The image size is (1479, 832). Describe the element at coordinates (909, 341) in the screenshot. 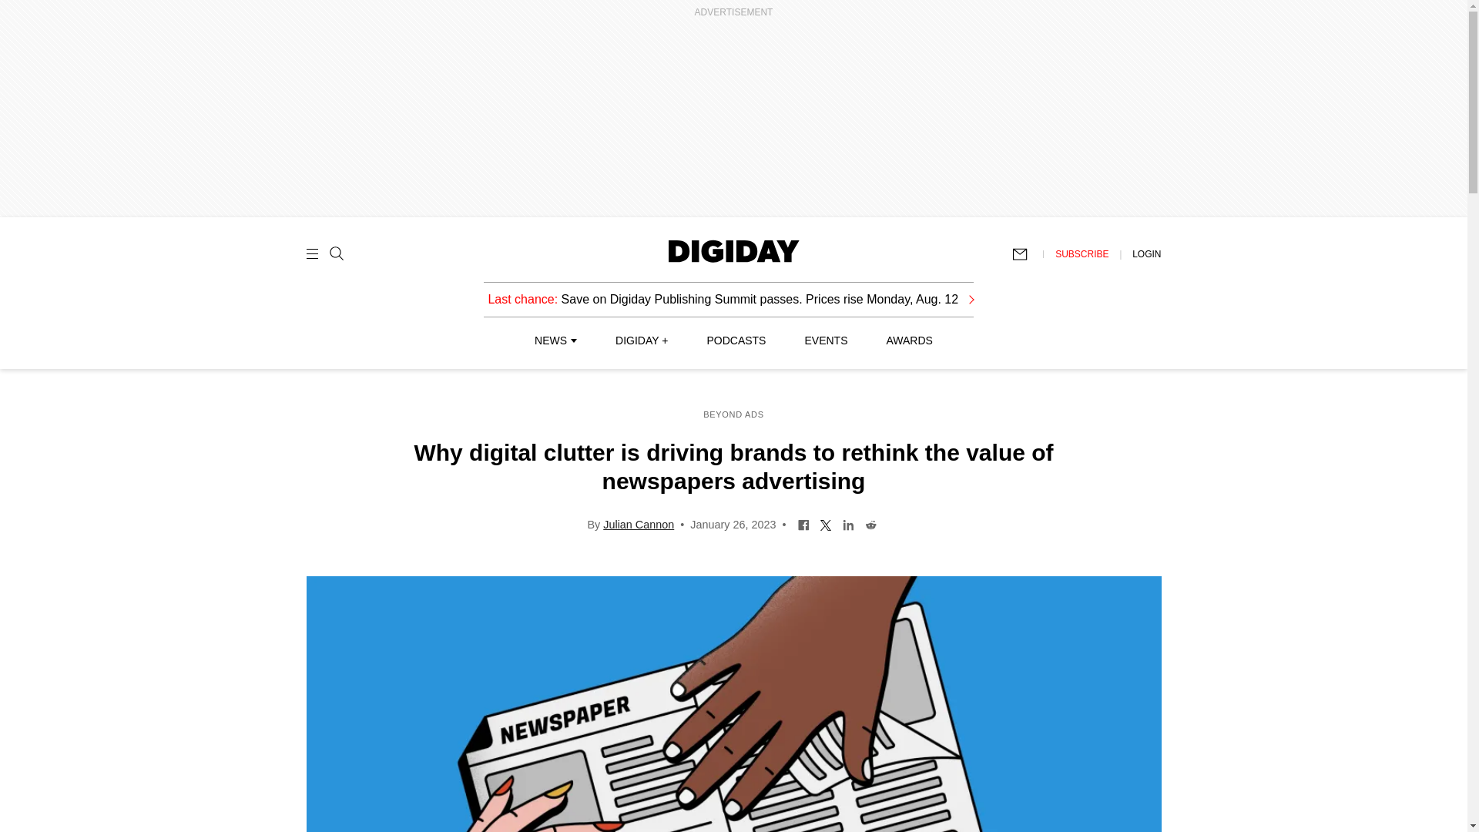

I see `AWARDS` at that location.